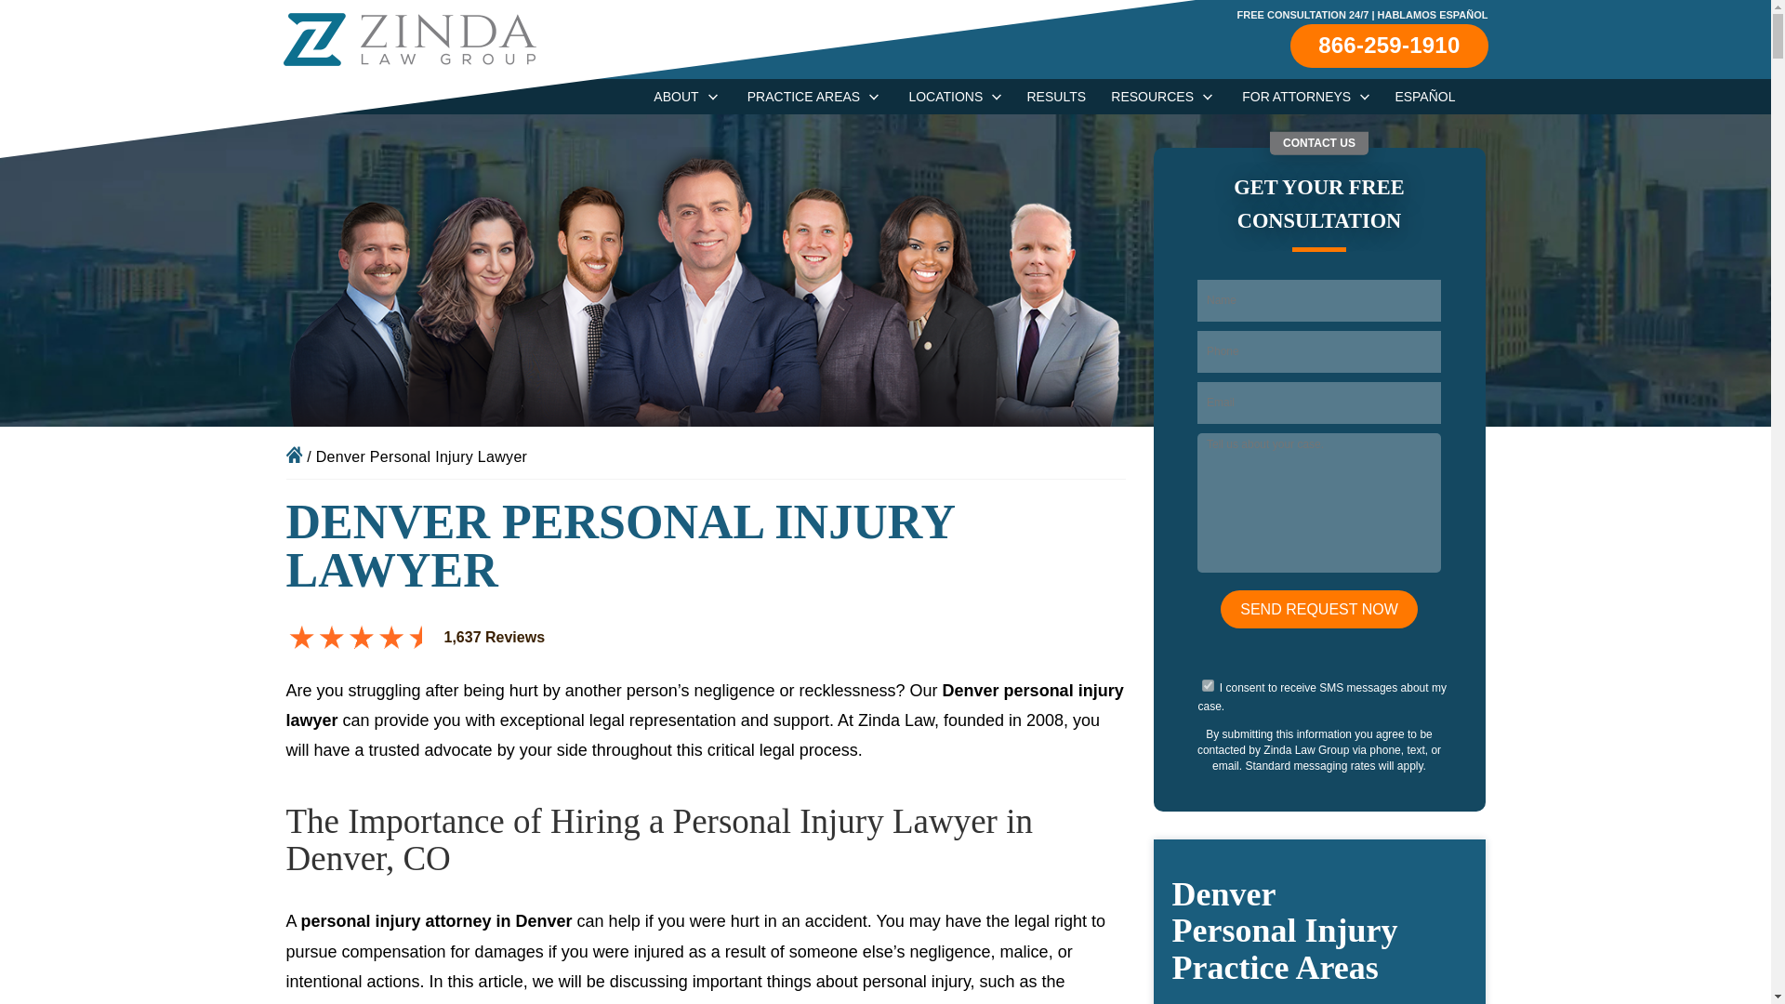 The height and width of the screenshot is (1004, 1785). What do you see at coordinates (803, 97) in the screenshot?
I see `Denver Personal Injury Lawyer` at bounding box center [803, 97].